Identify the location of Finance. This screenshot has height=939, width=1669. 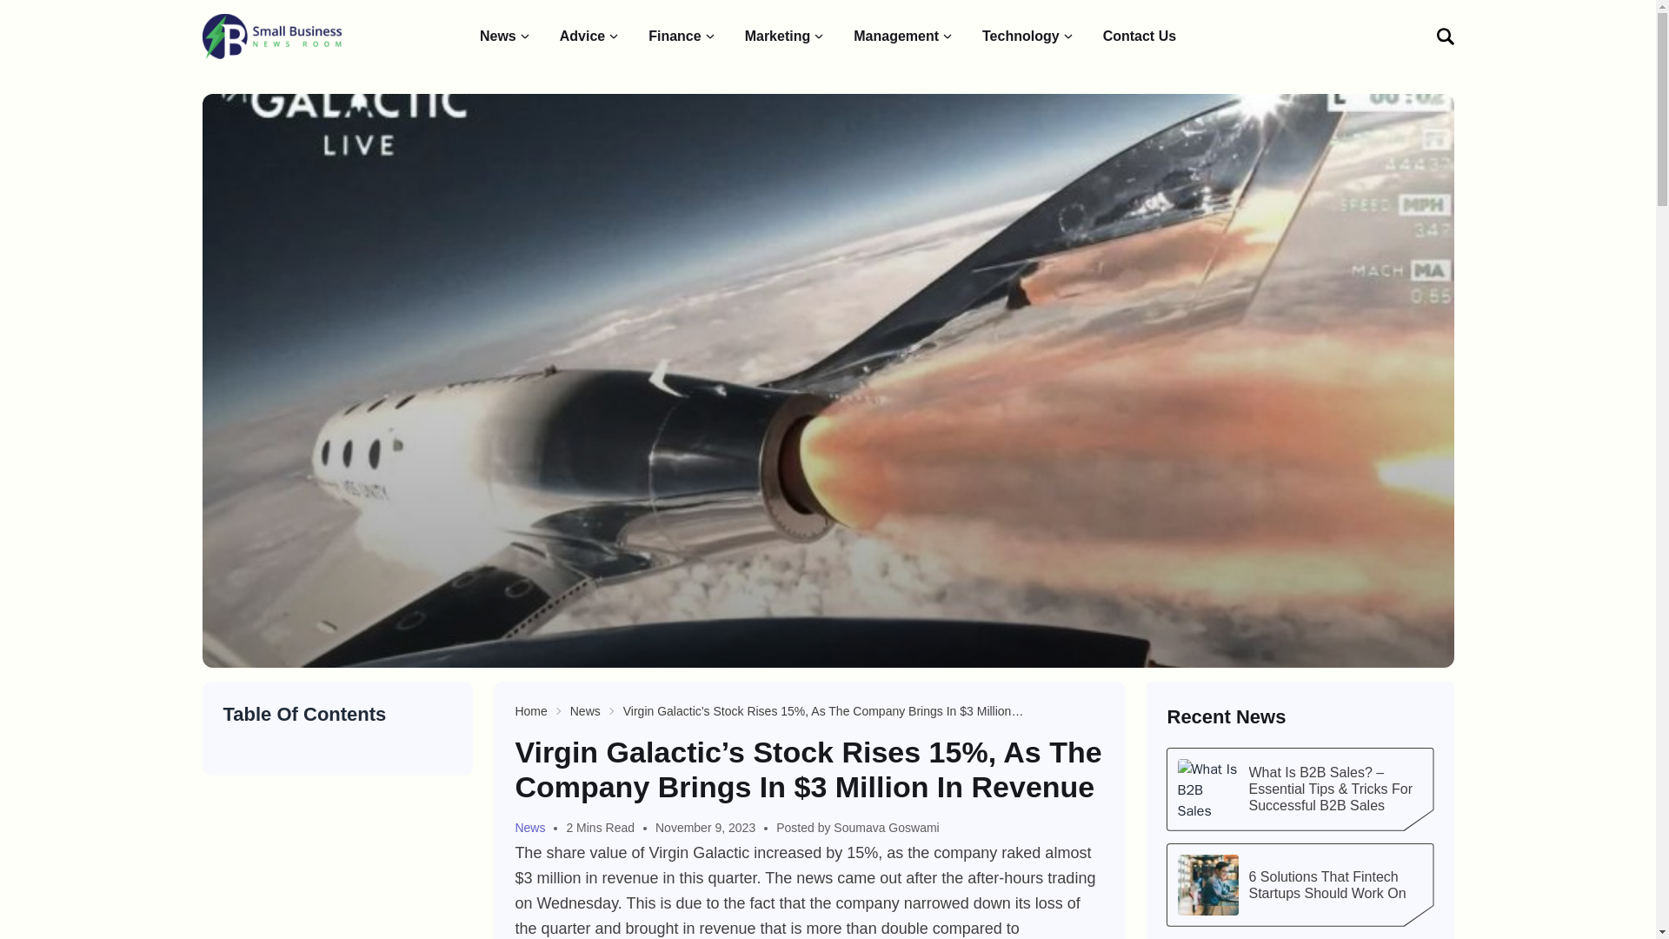
(682, 37).